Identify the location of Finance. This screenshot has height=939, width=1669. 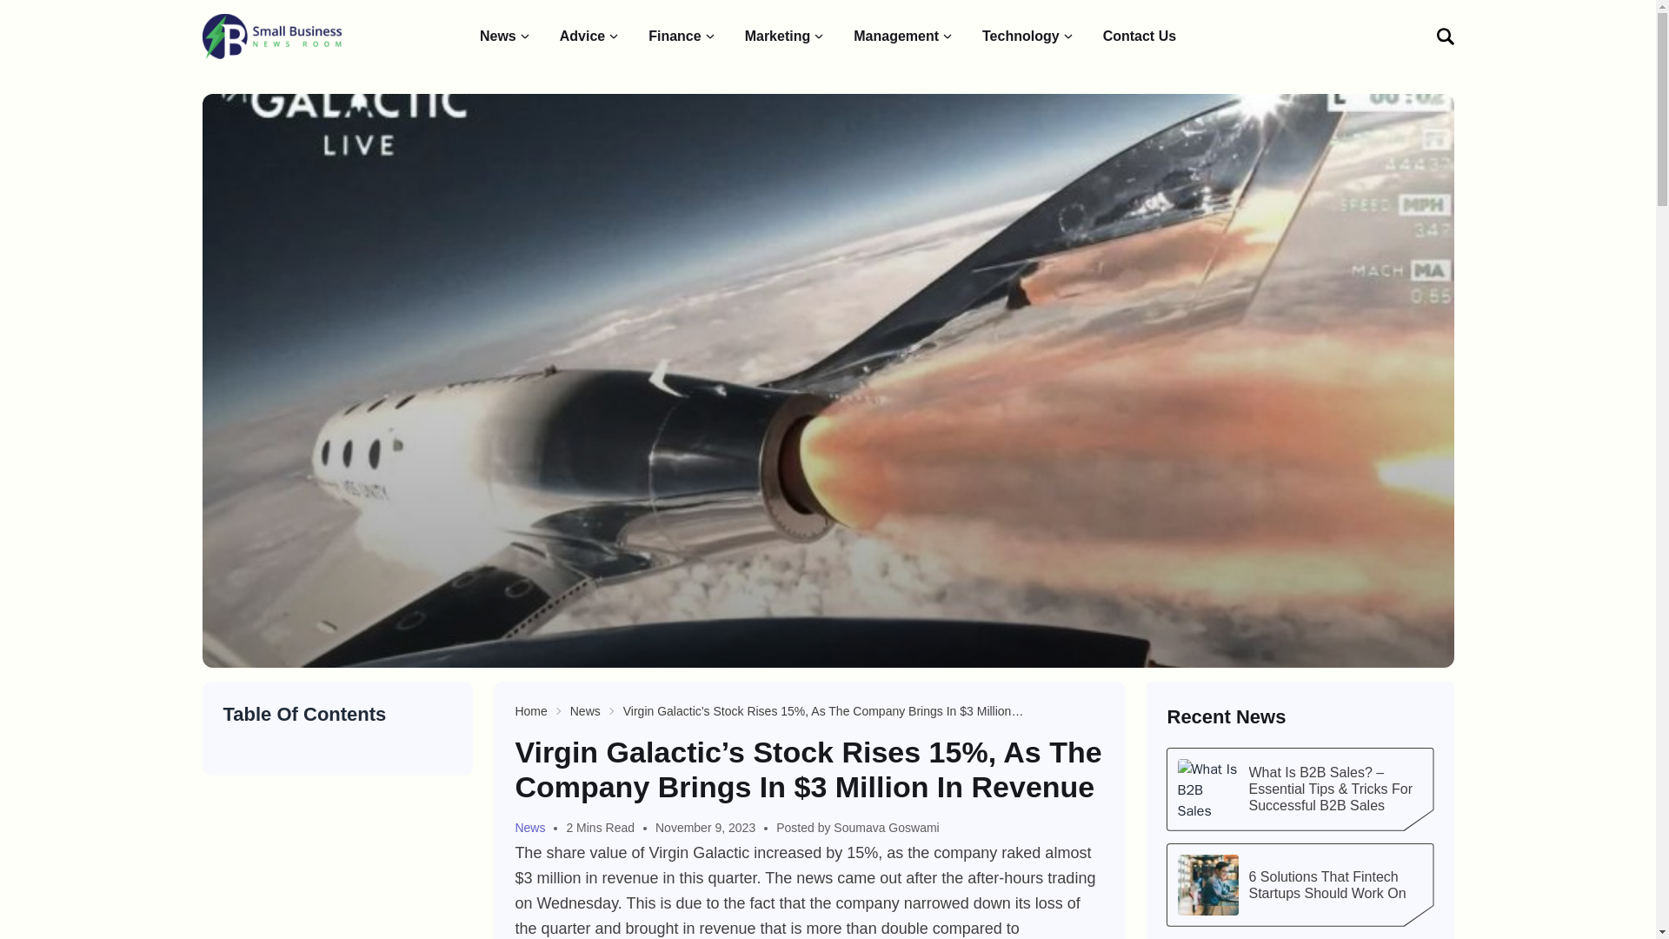
(682, 37).